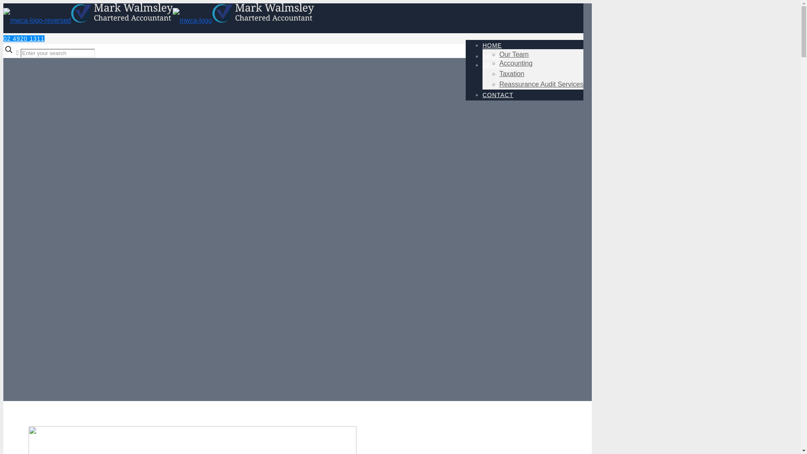 The height and width of the screenshot is (454, 807). I want to click on SERVICES, so click(499, 65).